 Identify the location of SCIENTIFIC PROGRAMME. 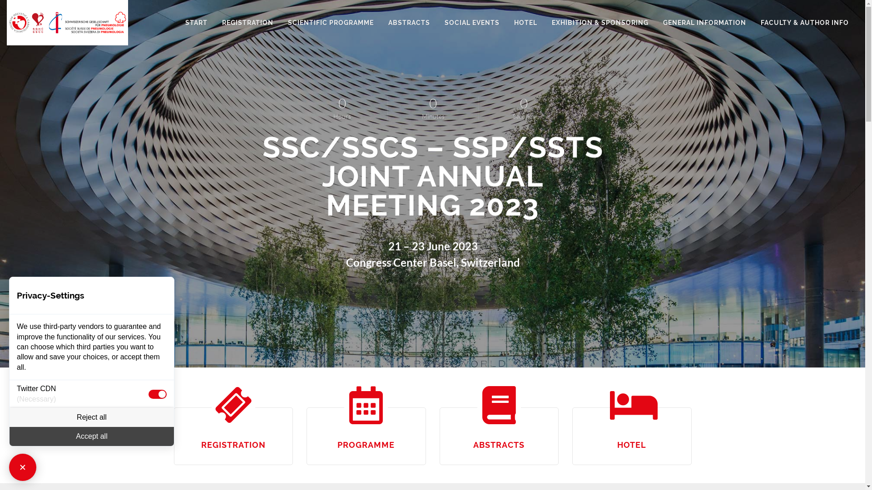
(331, 23).